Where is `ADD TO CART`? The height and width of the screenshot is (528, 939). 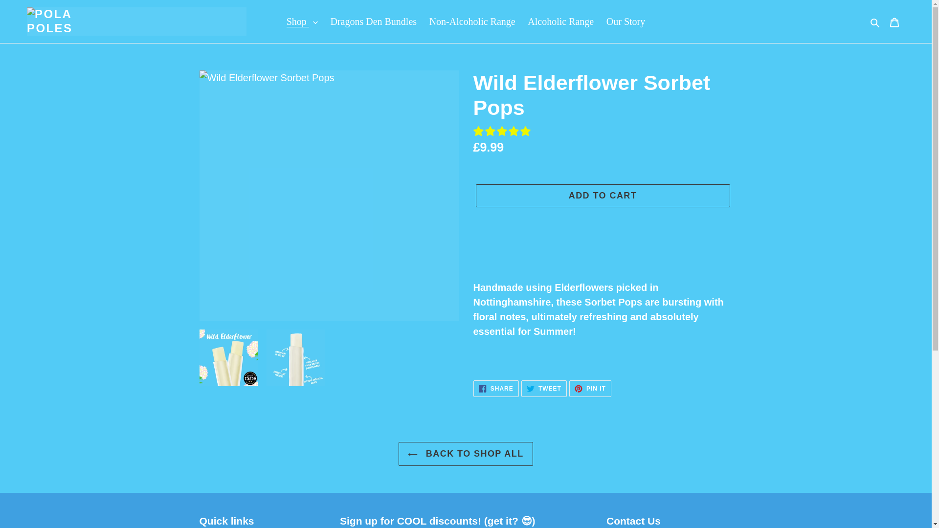
ADD TO CART is located at coordinates (602, 196).